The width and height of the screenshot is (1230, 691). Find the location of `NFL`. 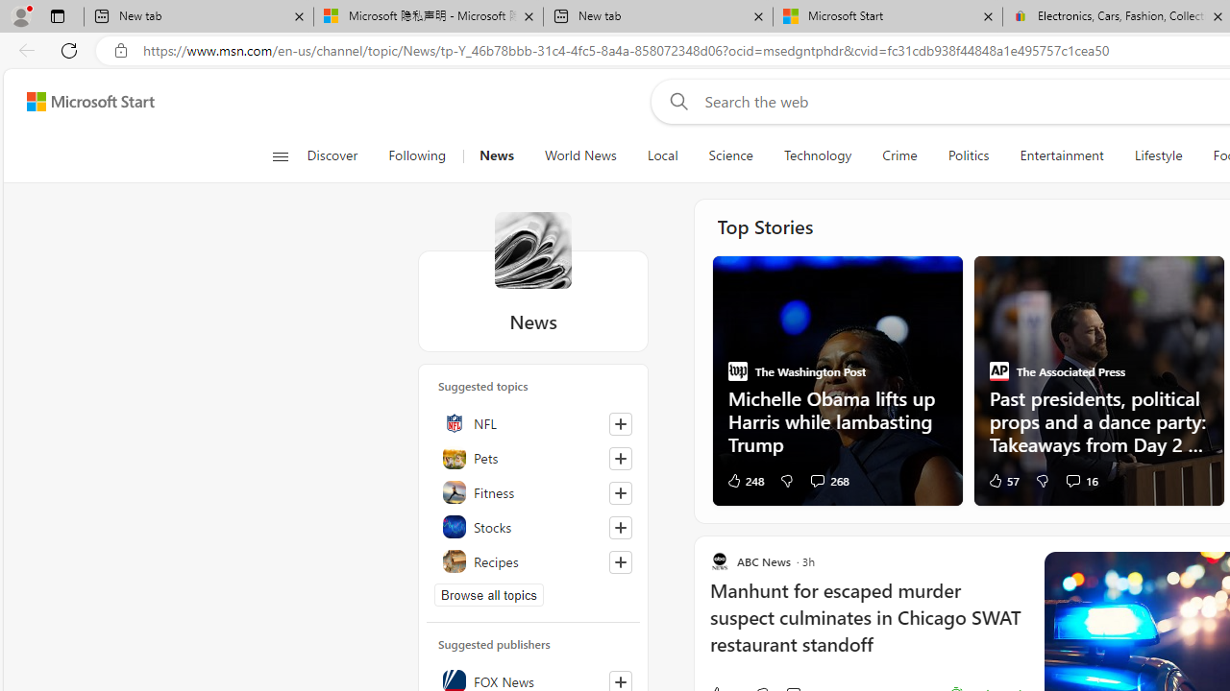

NFL is located at coordinates (533, 422).